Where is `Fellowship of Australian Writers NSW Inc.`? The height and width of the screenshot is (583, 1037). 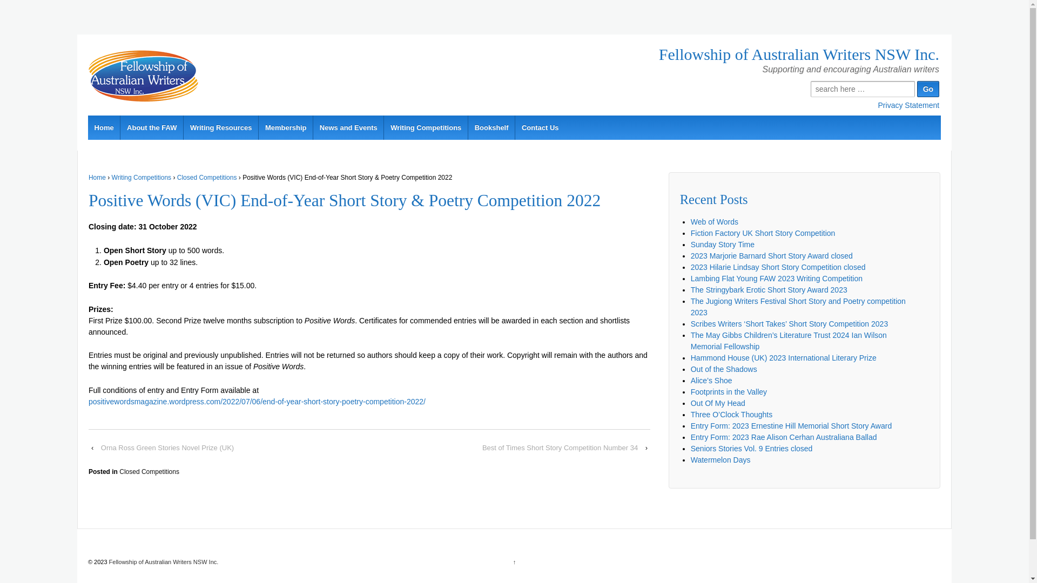
Fellowship of Australian Writers NSW Inc. is located at coordinates (163, 562).